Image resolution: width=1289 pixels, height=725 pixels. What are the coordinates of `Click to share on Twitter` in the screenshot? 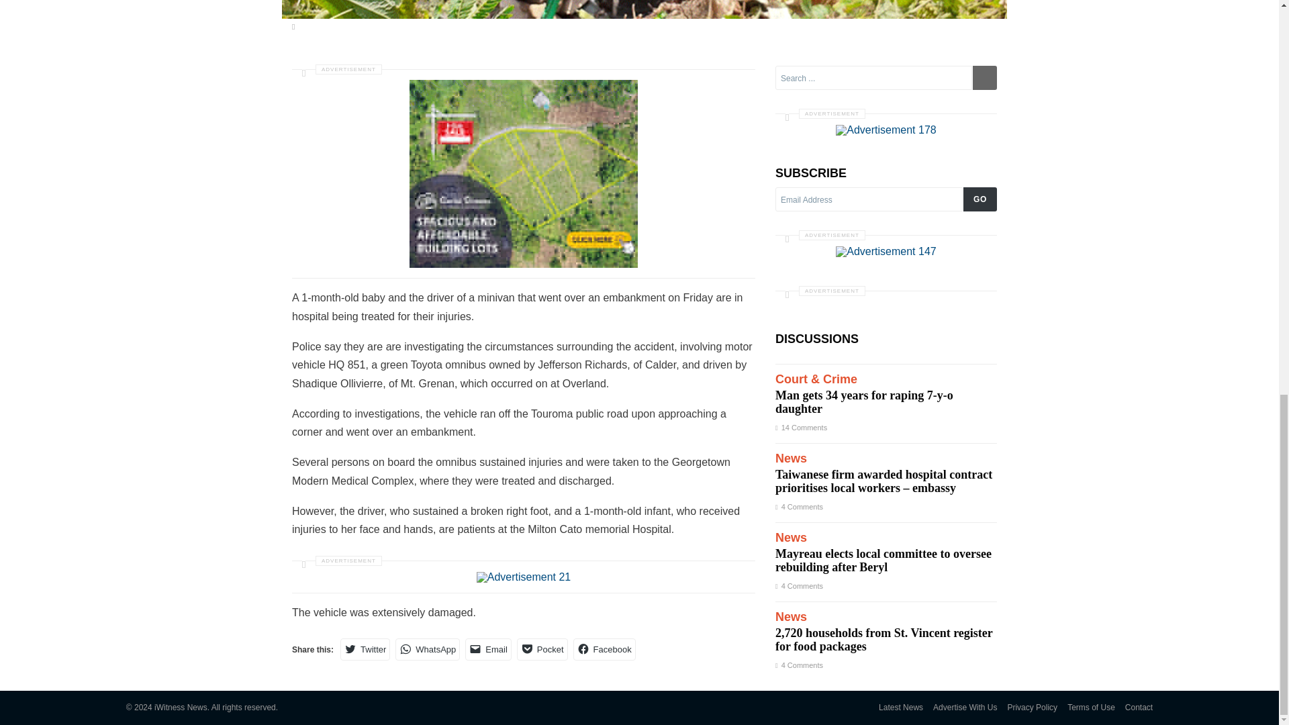 It's located at (365, 649).